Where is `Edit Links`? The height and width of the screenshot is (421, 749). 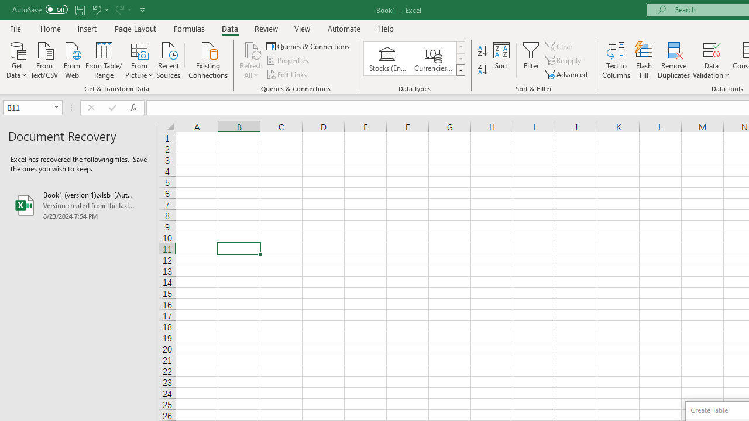 Edit Links is located at coordinates (287, 74).